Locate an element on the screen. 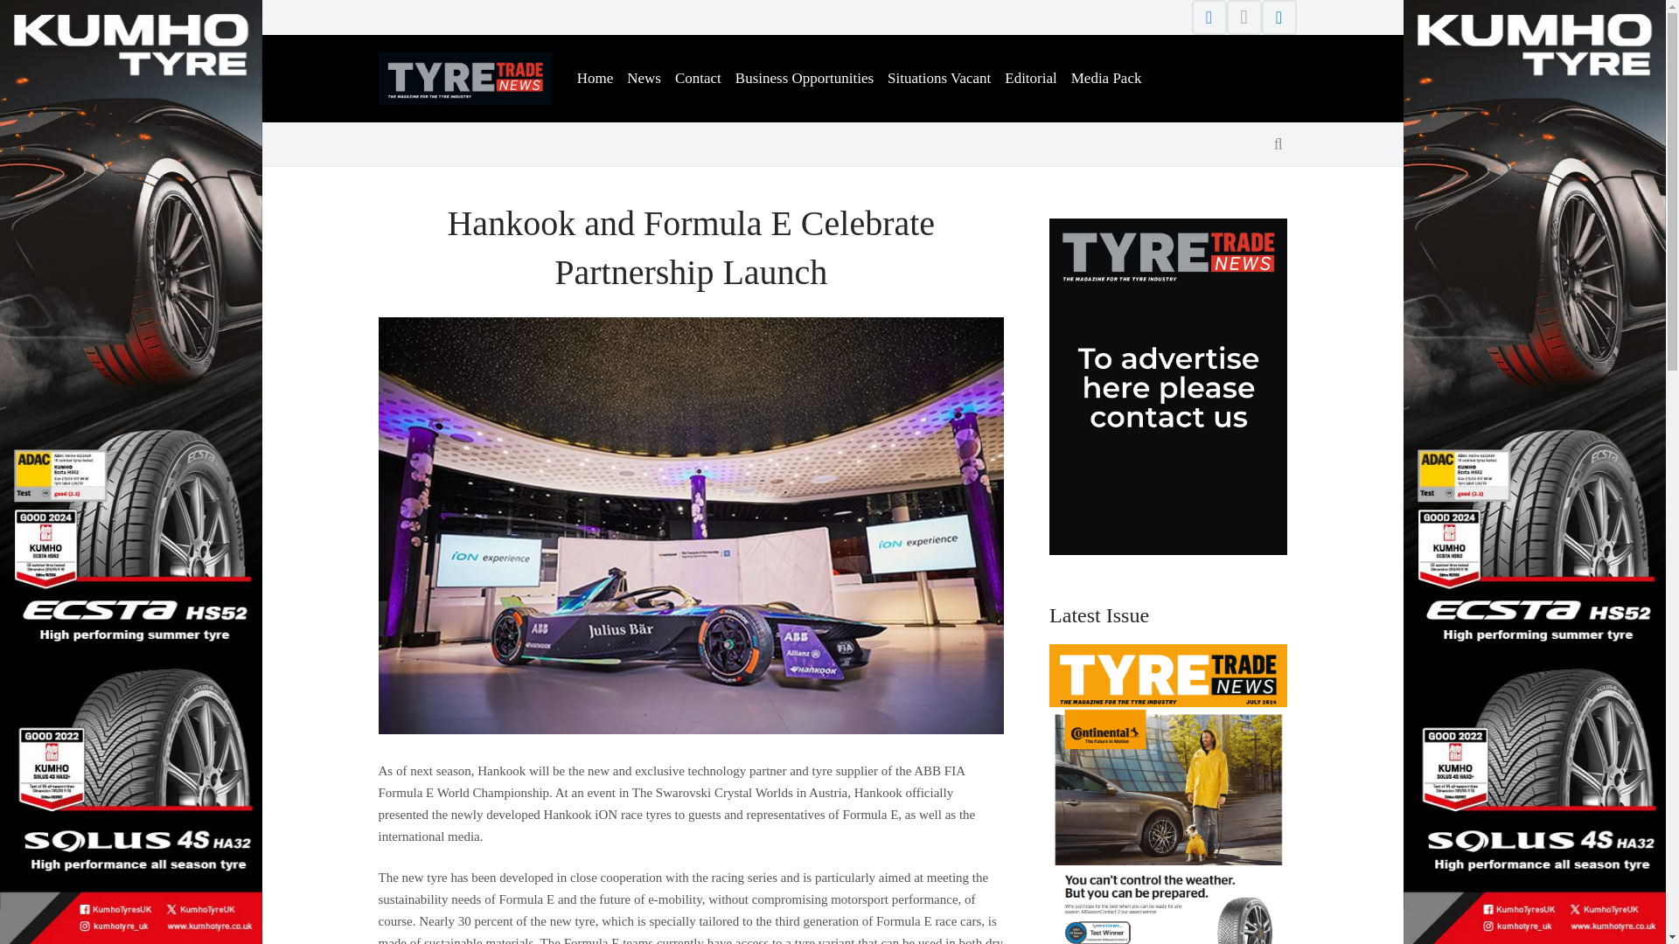 This screenshot has height=944, width=1679. Instagram is located at coordinates (1243, 17).